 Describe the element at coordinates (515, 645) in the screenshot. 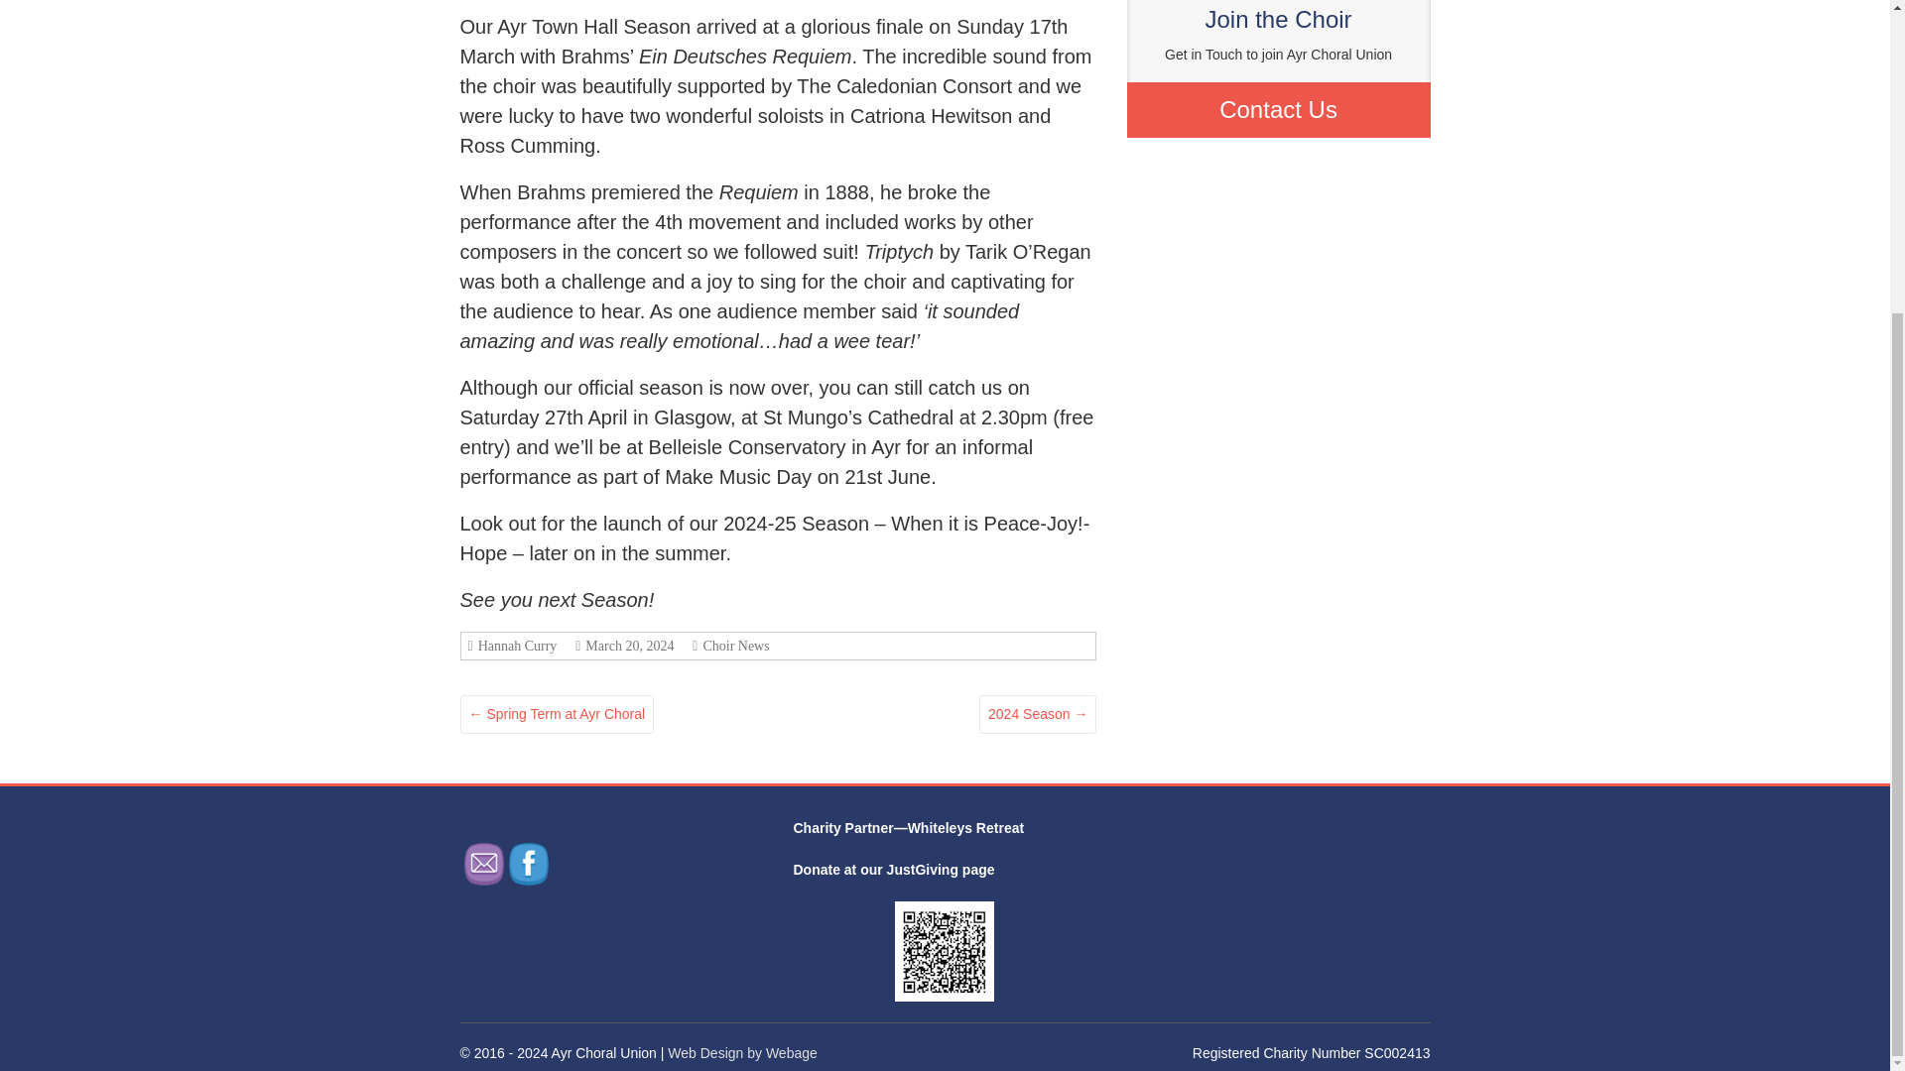

I see `Hannah Curry` at that location.